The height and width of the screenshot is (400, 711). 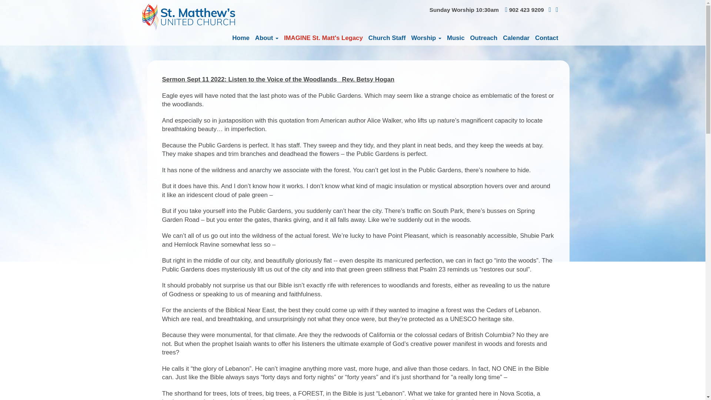 What do you see at coordinates (481, 38) in the screenshot?
I see `Outreach` at bounding box center [481, 38].